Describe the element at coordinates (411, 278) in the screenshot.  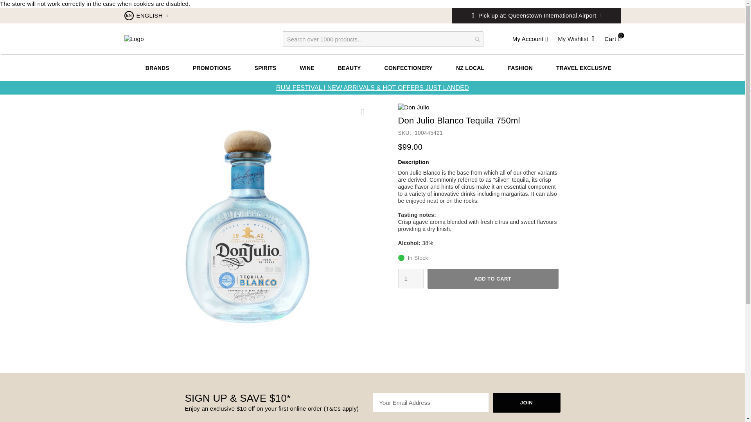
I see `1` at that location.